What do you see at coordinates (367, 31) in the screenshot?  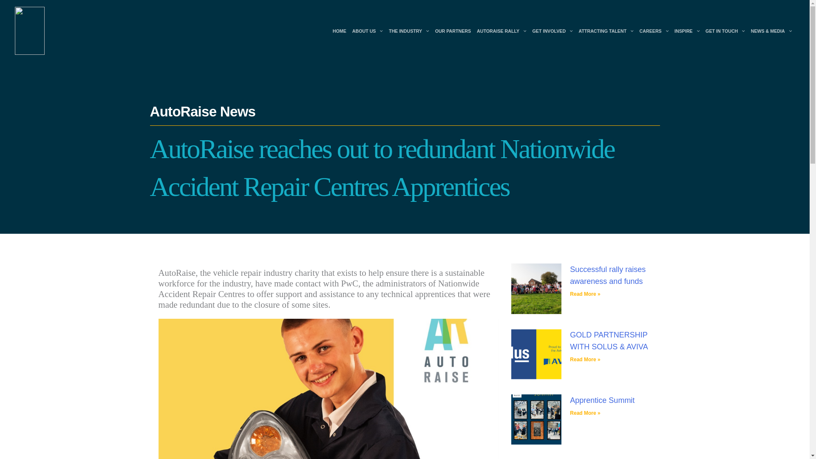 I see `ABOUT US` at bounding box center [367, 31].